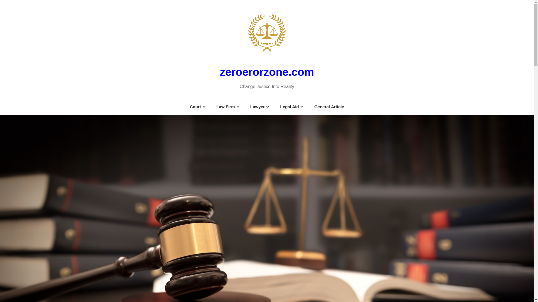 The image size is (538, 302). What do you see at coordinates (270, 150) in the screenshot?
I see `Immigration Lawyer` at bounding box center [270, 150].